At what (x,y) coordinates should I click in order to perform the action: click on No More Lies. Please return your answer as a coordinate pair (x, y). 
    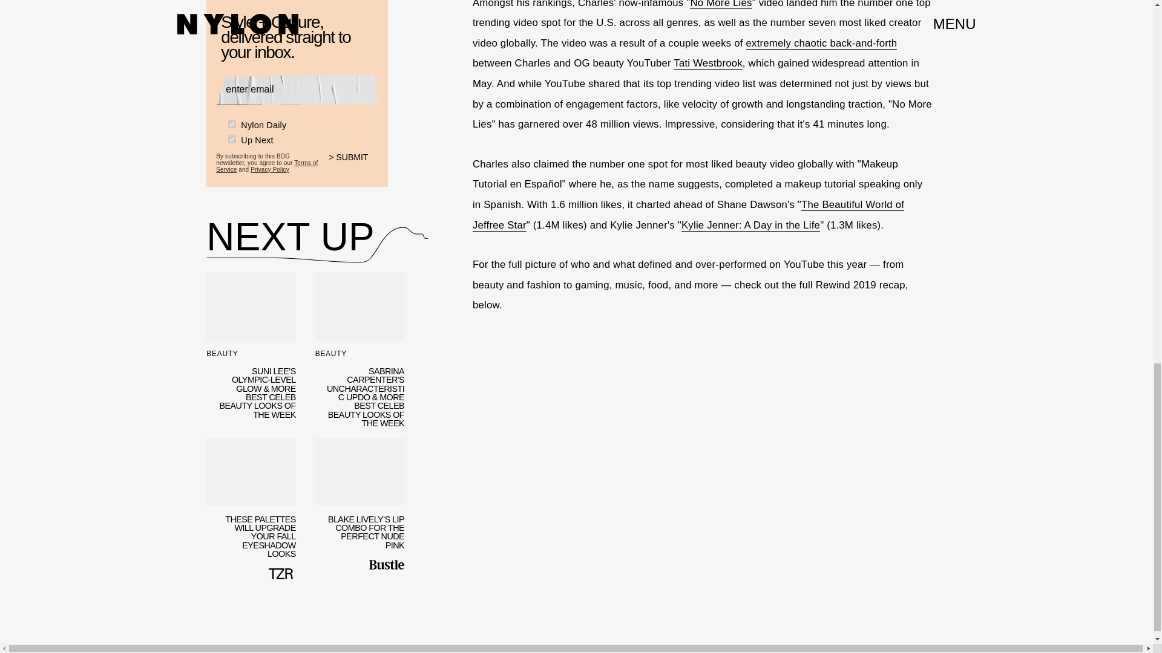
    Looking at the image, I should click on (721, 5).